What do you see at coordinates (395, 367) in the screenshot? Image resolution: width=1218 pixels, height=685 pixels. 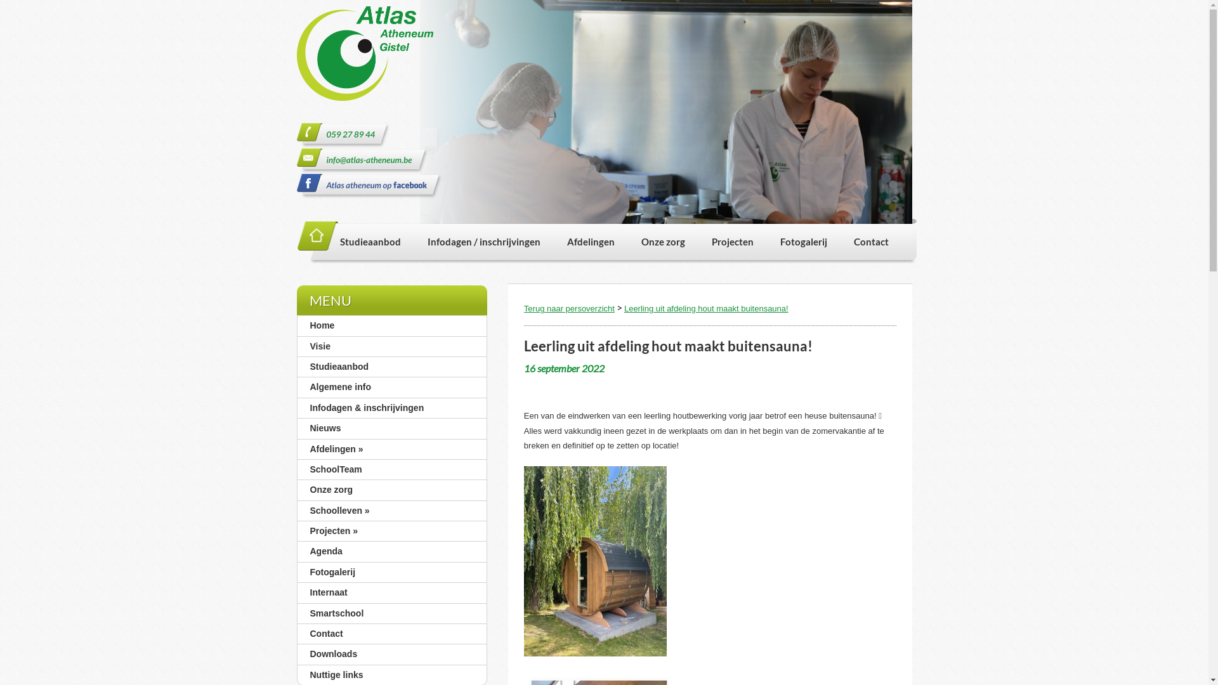 I see `Studieaanbod` at bounding box center [395, 367].